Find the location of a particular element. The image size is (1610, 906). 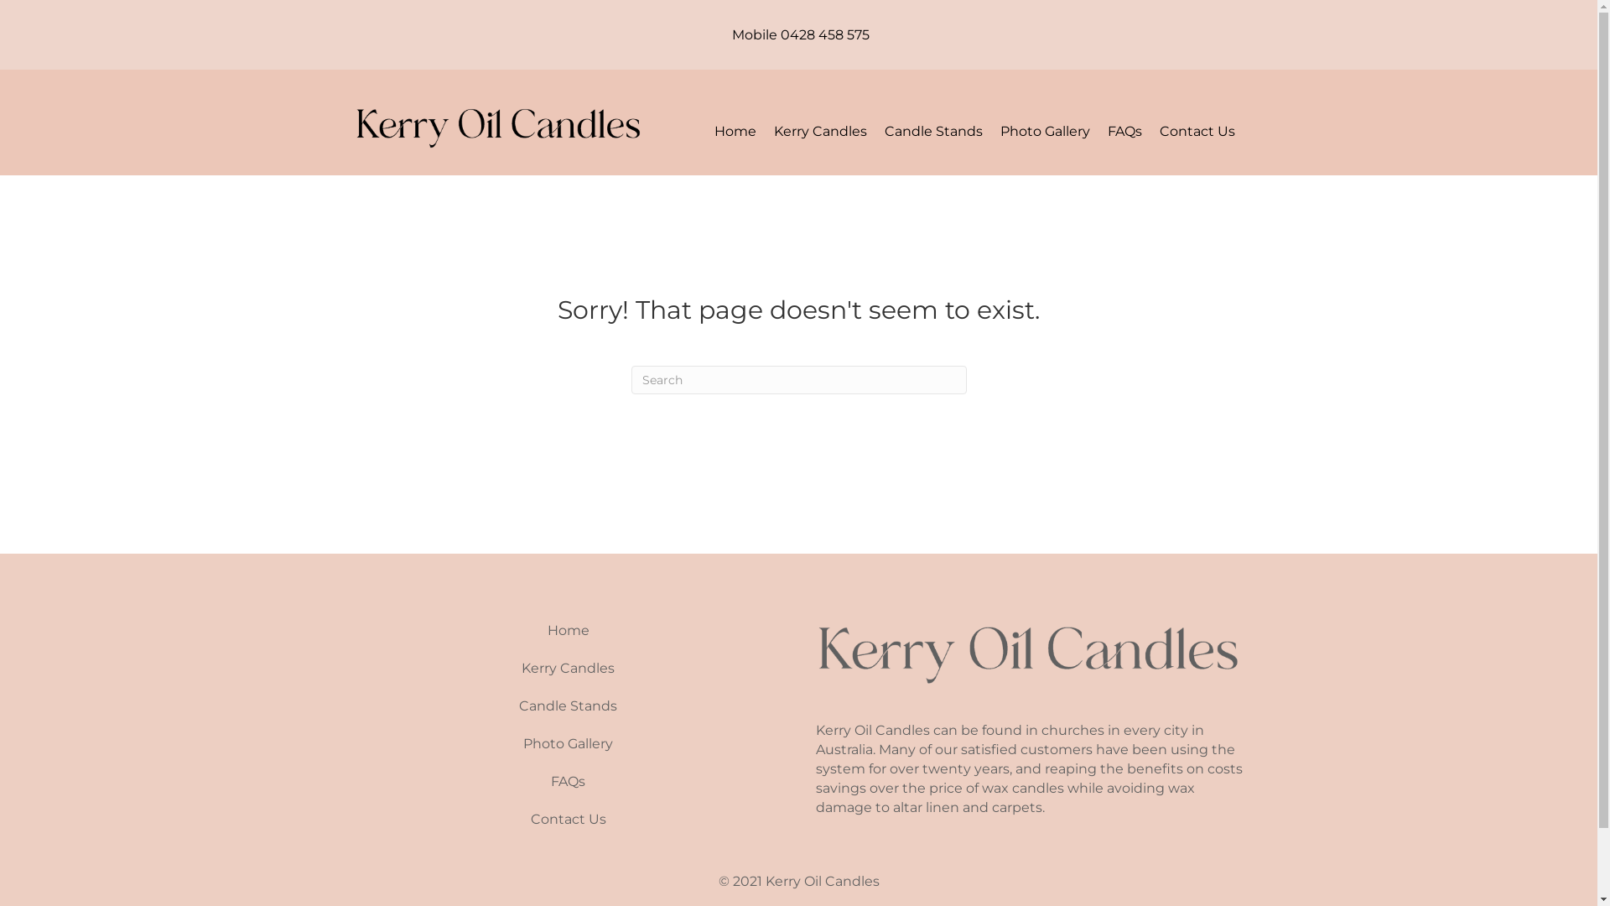

Home is located at coordinates (735, 132).